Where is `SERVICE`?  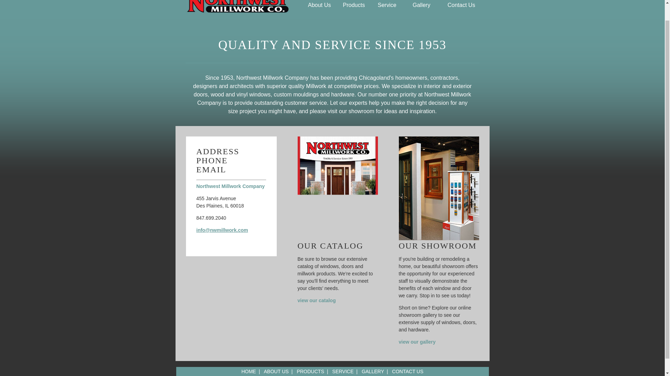
SERVICE is located at coordinates (343, 371).